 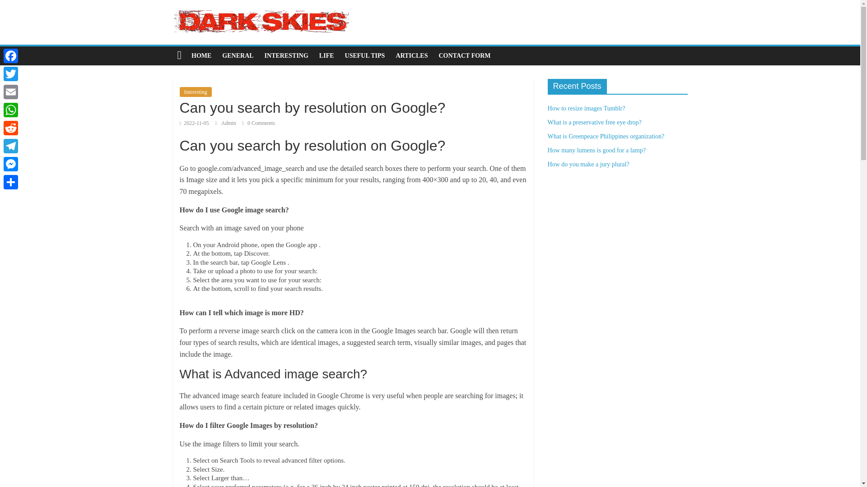 I want to click on Admin, so click(x=229, y=123).